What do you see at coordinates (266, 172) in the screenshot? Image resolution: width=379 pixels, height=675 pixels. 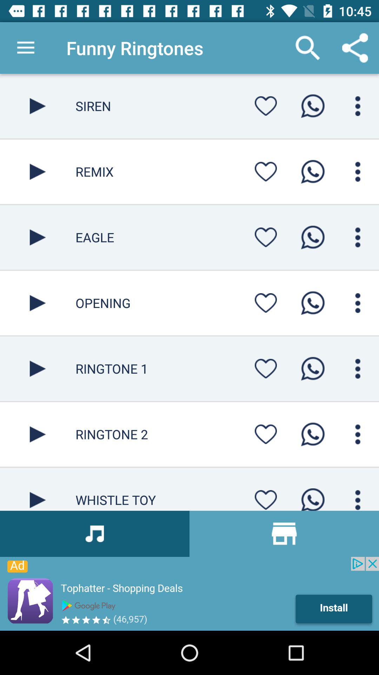 I see `like button` at bounding box center [266, 172].